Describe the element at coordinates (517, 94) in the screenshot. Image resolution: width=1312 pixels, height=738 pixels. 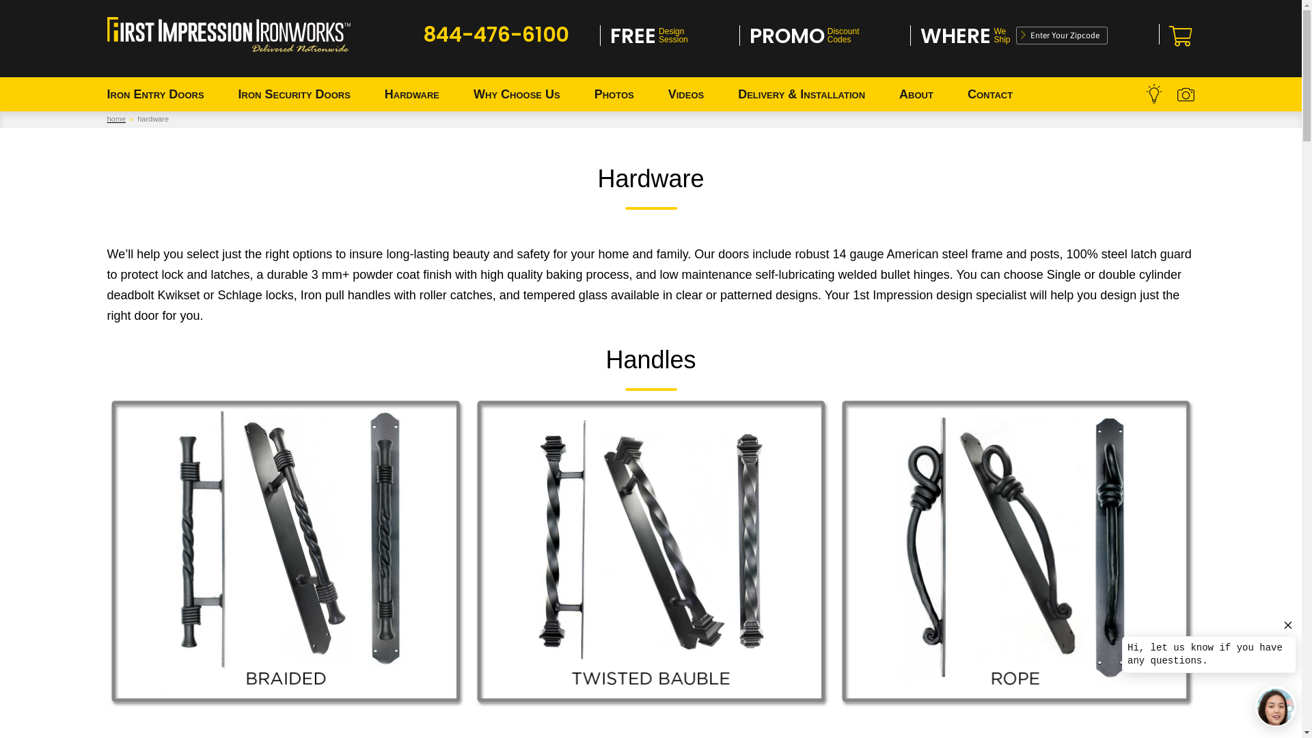
I see `Why Choose Us` at that location.